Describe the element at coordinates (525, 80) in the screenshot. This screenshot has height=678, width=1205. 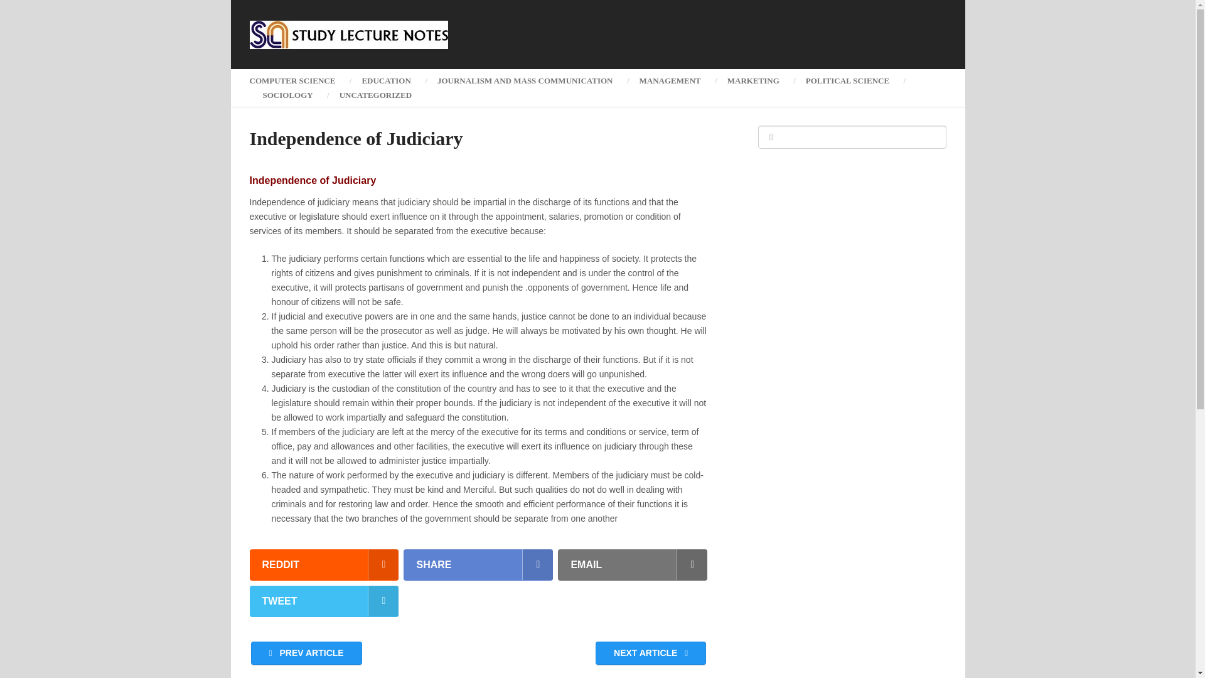
I see `JOURNALISM AND MASS COMMUNICATION` at that location.